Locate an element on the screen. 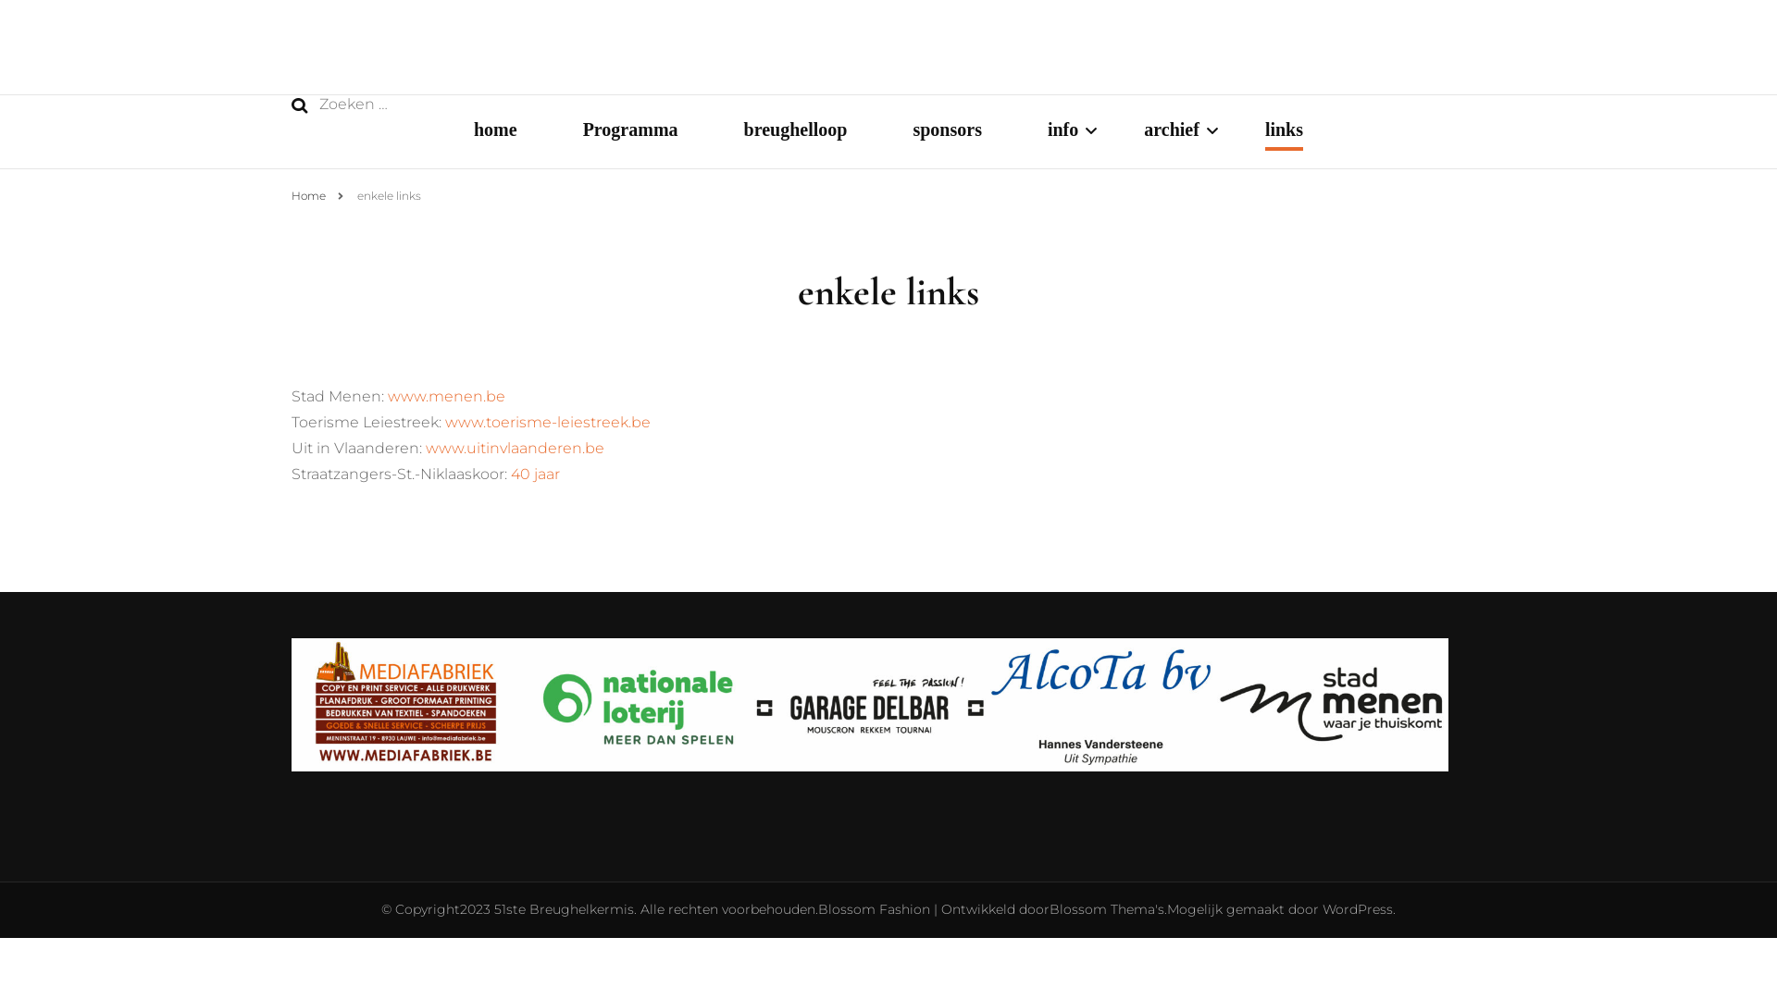 This screenshot has width=1777, height=999. 51ste Breughelkermis is located at coordinates (565, 909).